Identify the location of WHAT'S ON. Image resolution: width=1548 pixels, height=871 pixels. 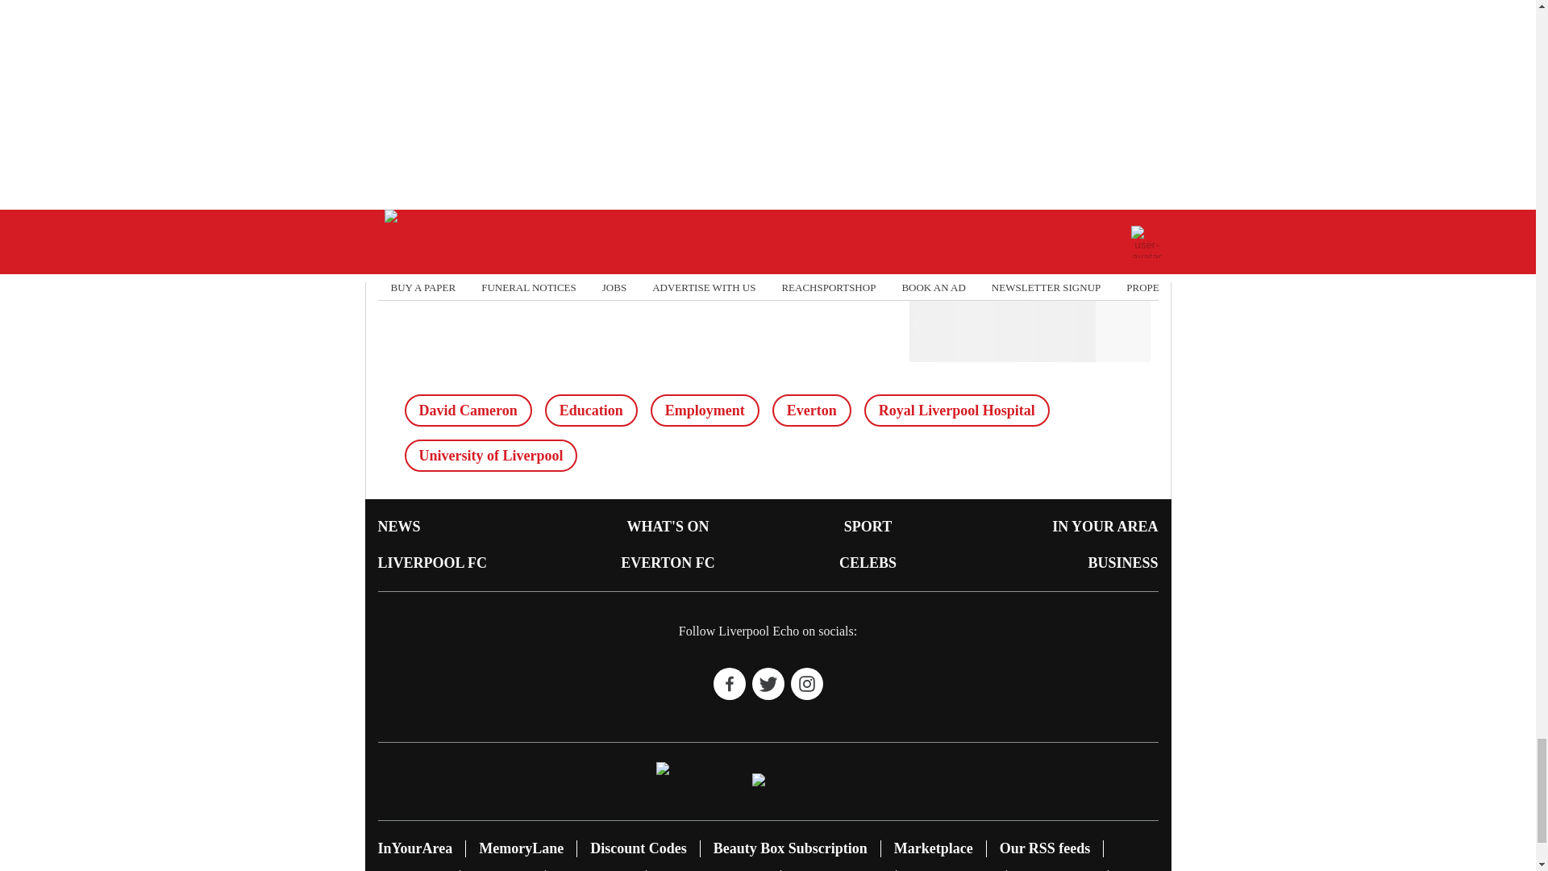
(668, 526).